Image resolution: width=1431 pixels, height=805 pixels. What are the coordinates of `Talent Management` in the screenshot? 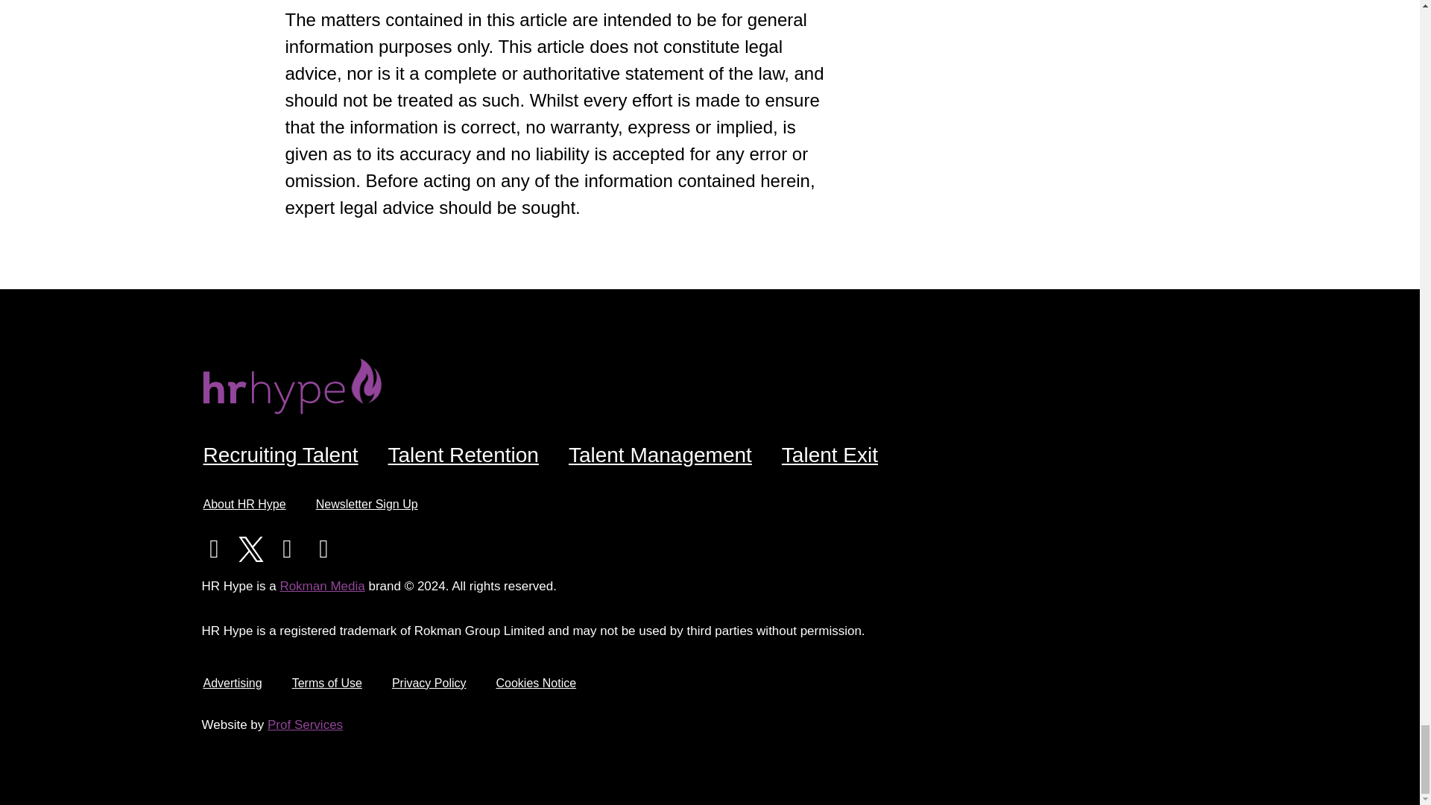 It's located at (660, 455).